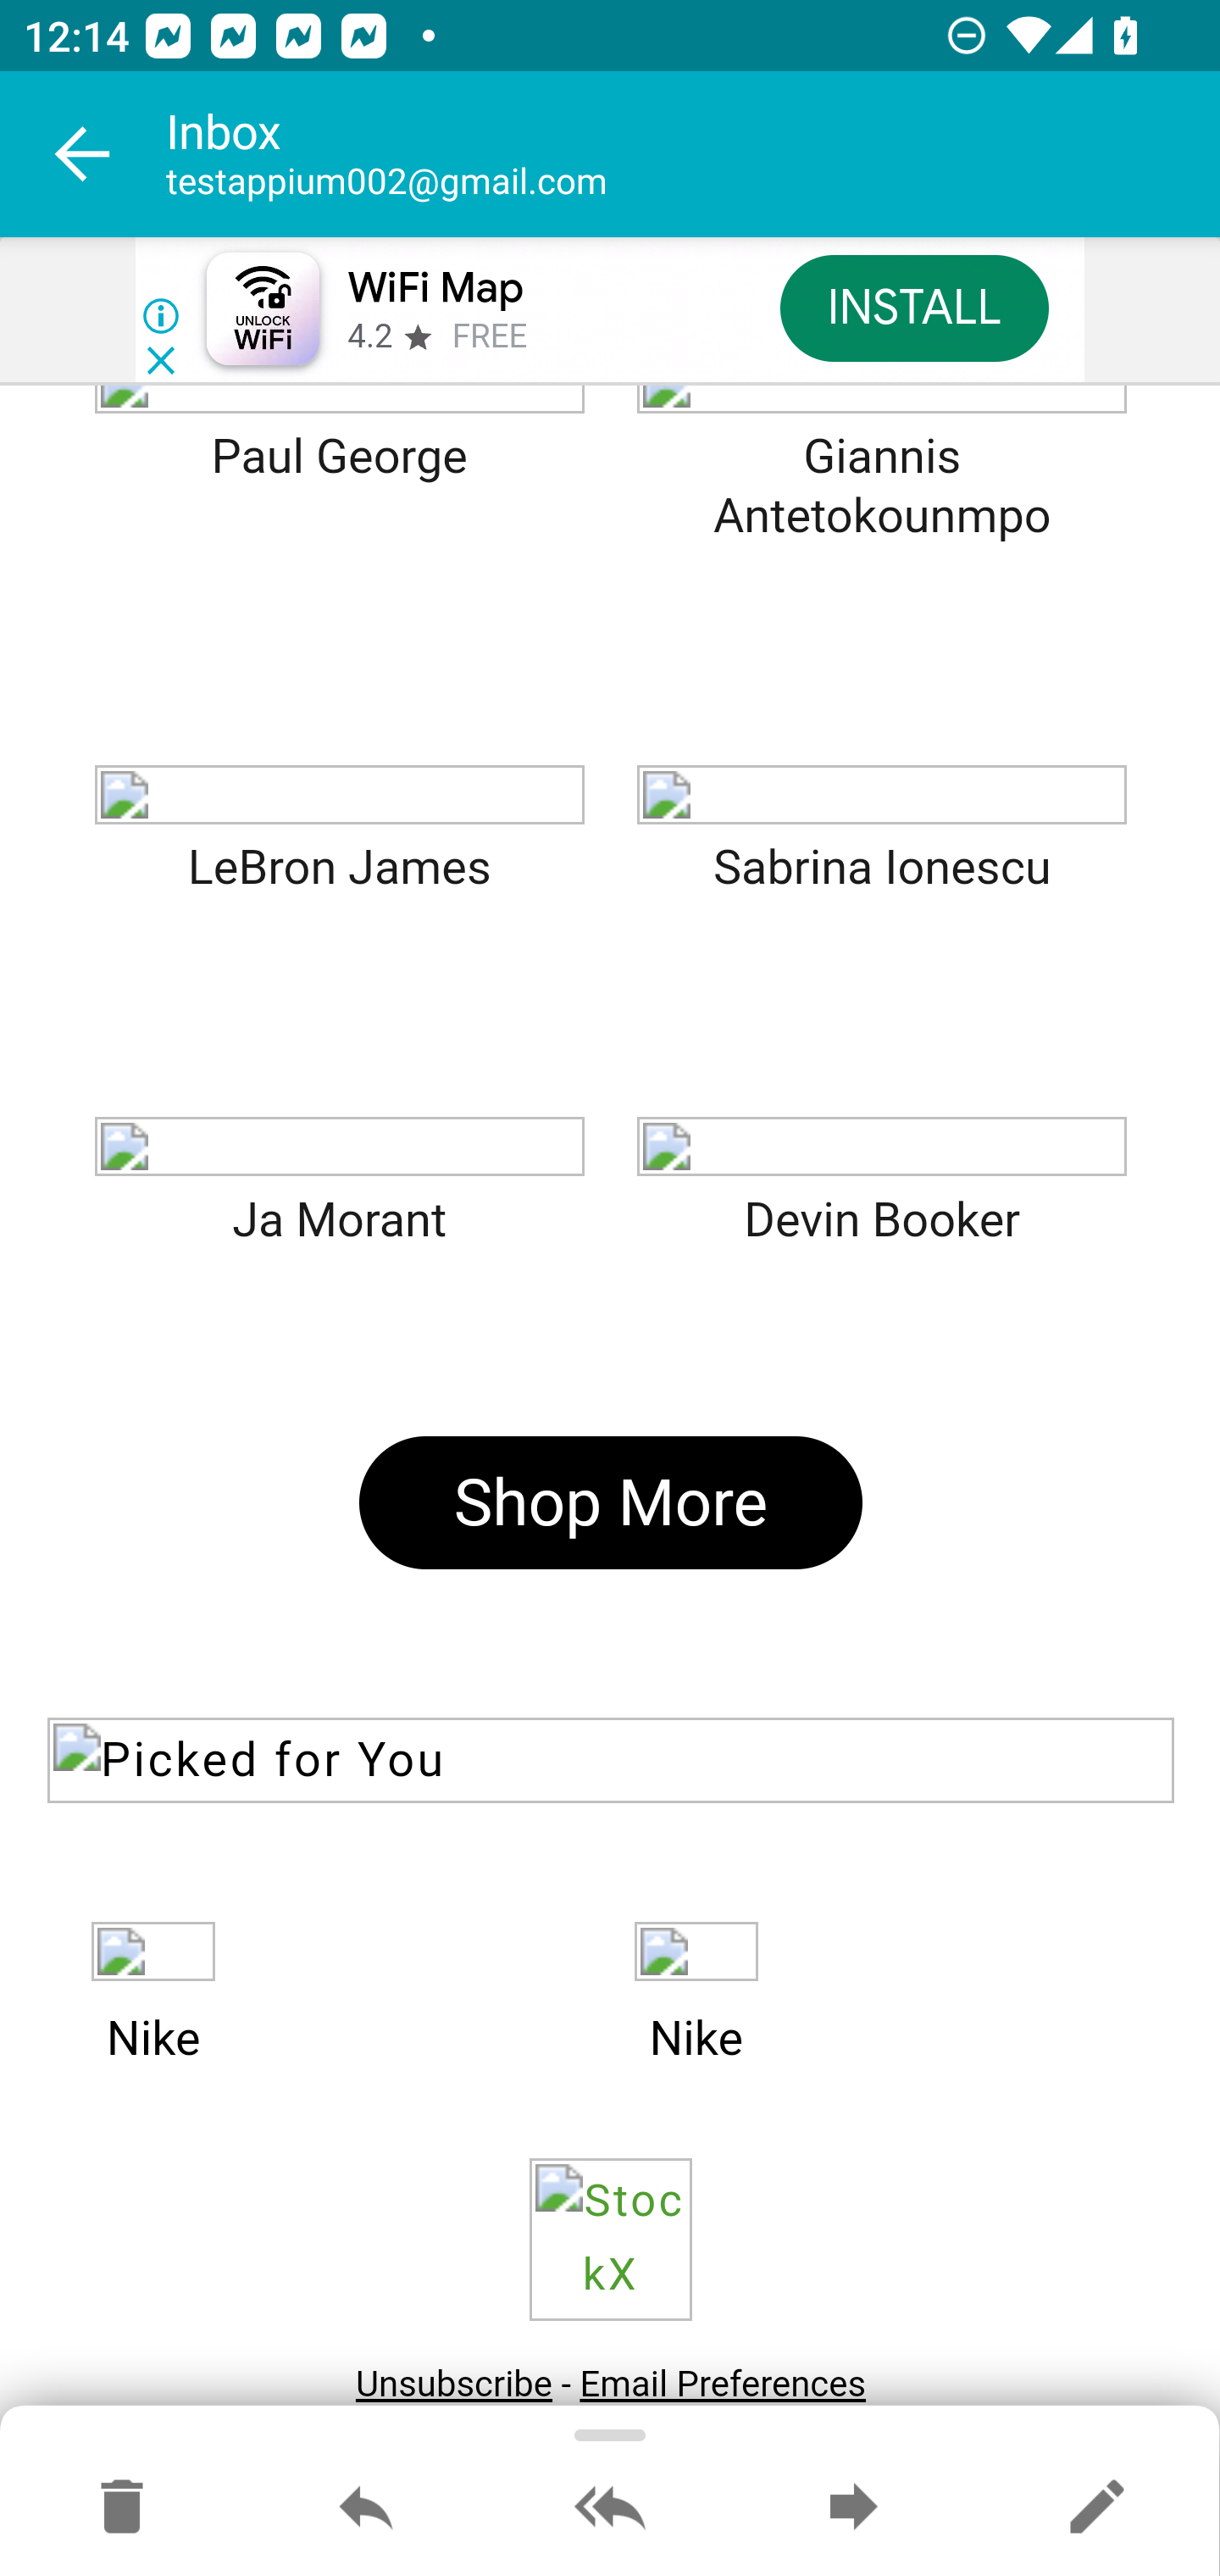 The width and height of the screenshot is (1220, 2576). What do you see at coordinates (1096, 2508) in the screenshot?
I see `Reply as new` at bounding box center [1096, 2508].